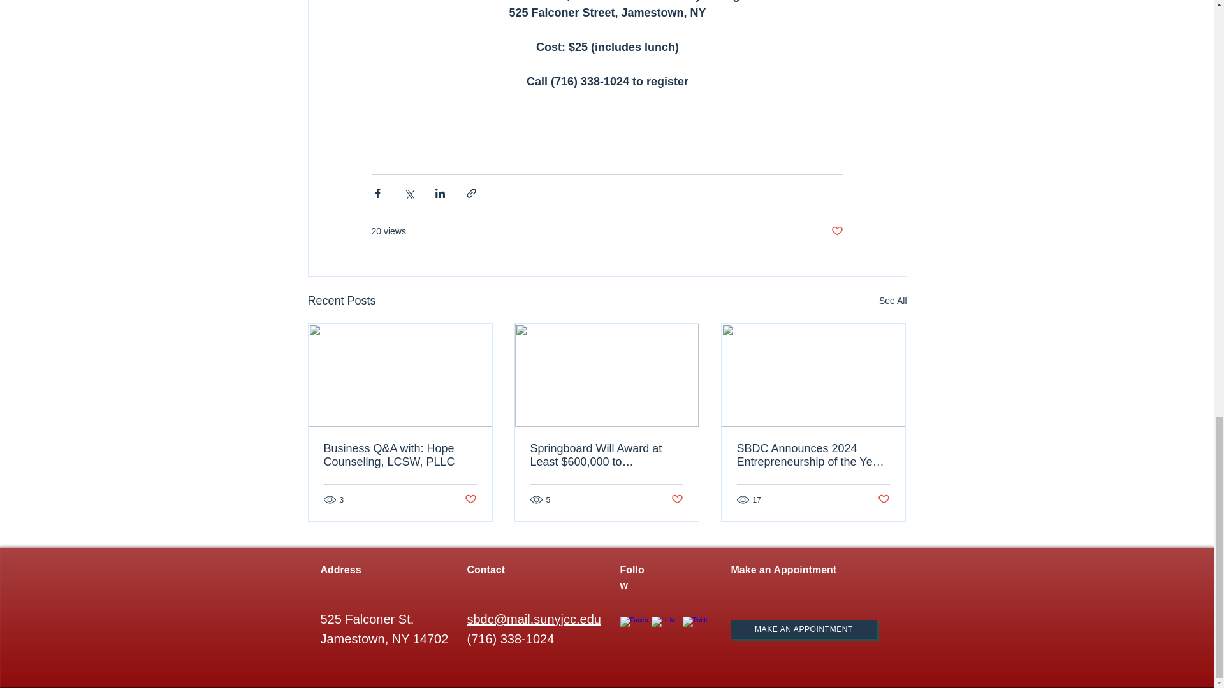 The height and width of the screenshot is (688, 1224). Describe the element at coordinates (677, 499) in the screenshot. I see `Post not marked as liked` at that location.